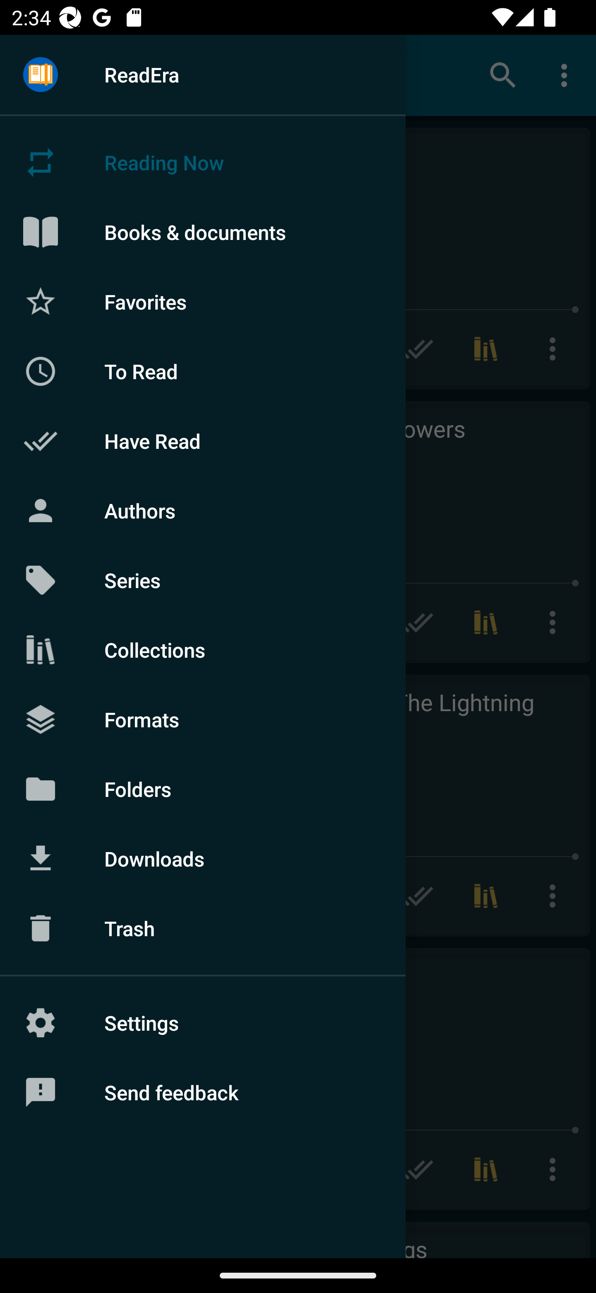 This screenshot has width=596, height=1293. What do you see at coordinates (203, 162) in the screenshot?
I see `Reading Now` at bounding box center [203, 162].